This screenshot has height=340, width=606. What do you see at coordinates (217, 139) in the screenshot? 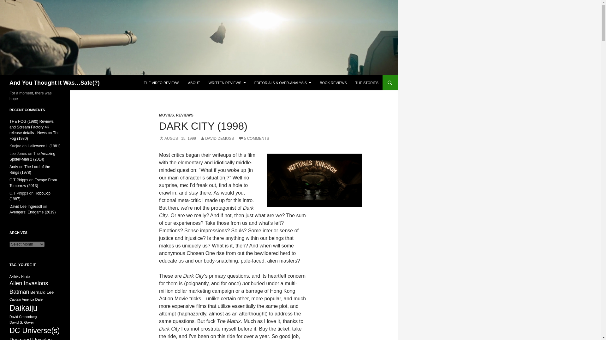
I see `DAVID DEMOSS` at bounding box center [217, 139].